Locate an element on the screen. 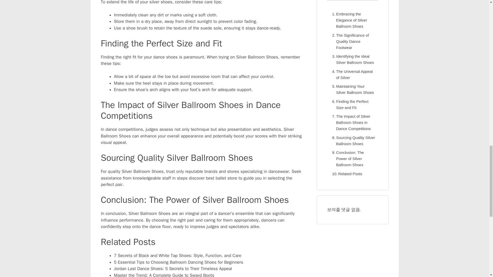 This screenshot has height=277, width=493. Embracing the Elegance of Silver Ballroom Shoes is located at coordinates (352, 20).